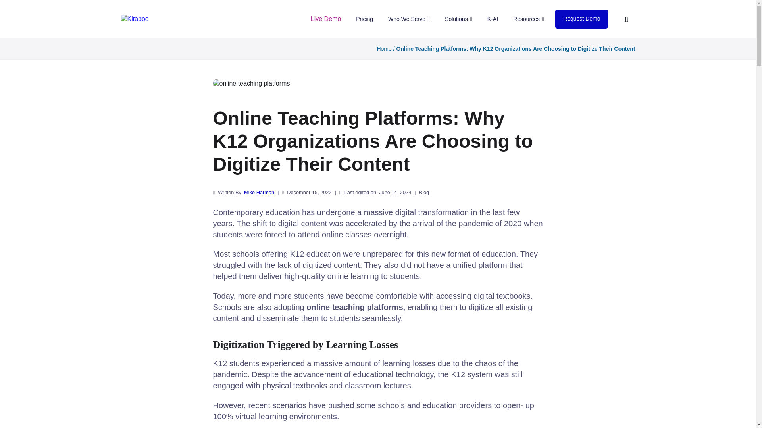 The width and height of the screenshot is (762, 428). What do you see at coordinates (259, 193) in the screenshot?
I see `Mike Harman` at bounding box center [259, 193].